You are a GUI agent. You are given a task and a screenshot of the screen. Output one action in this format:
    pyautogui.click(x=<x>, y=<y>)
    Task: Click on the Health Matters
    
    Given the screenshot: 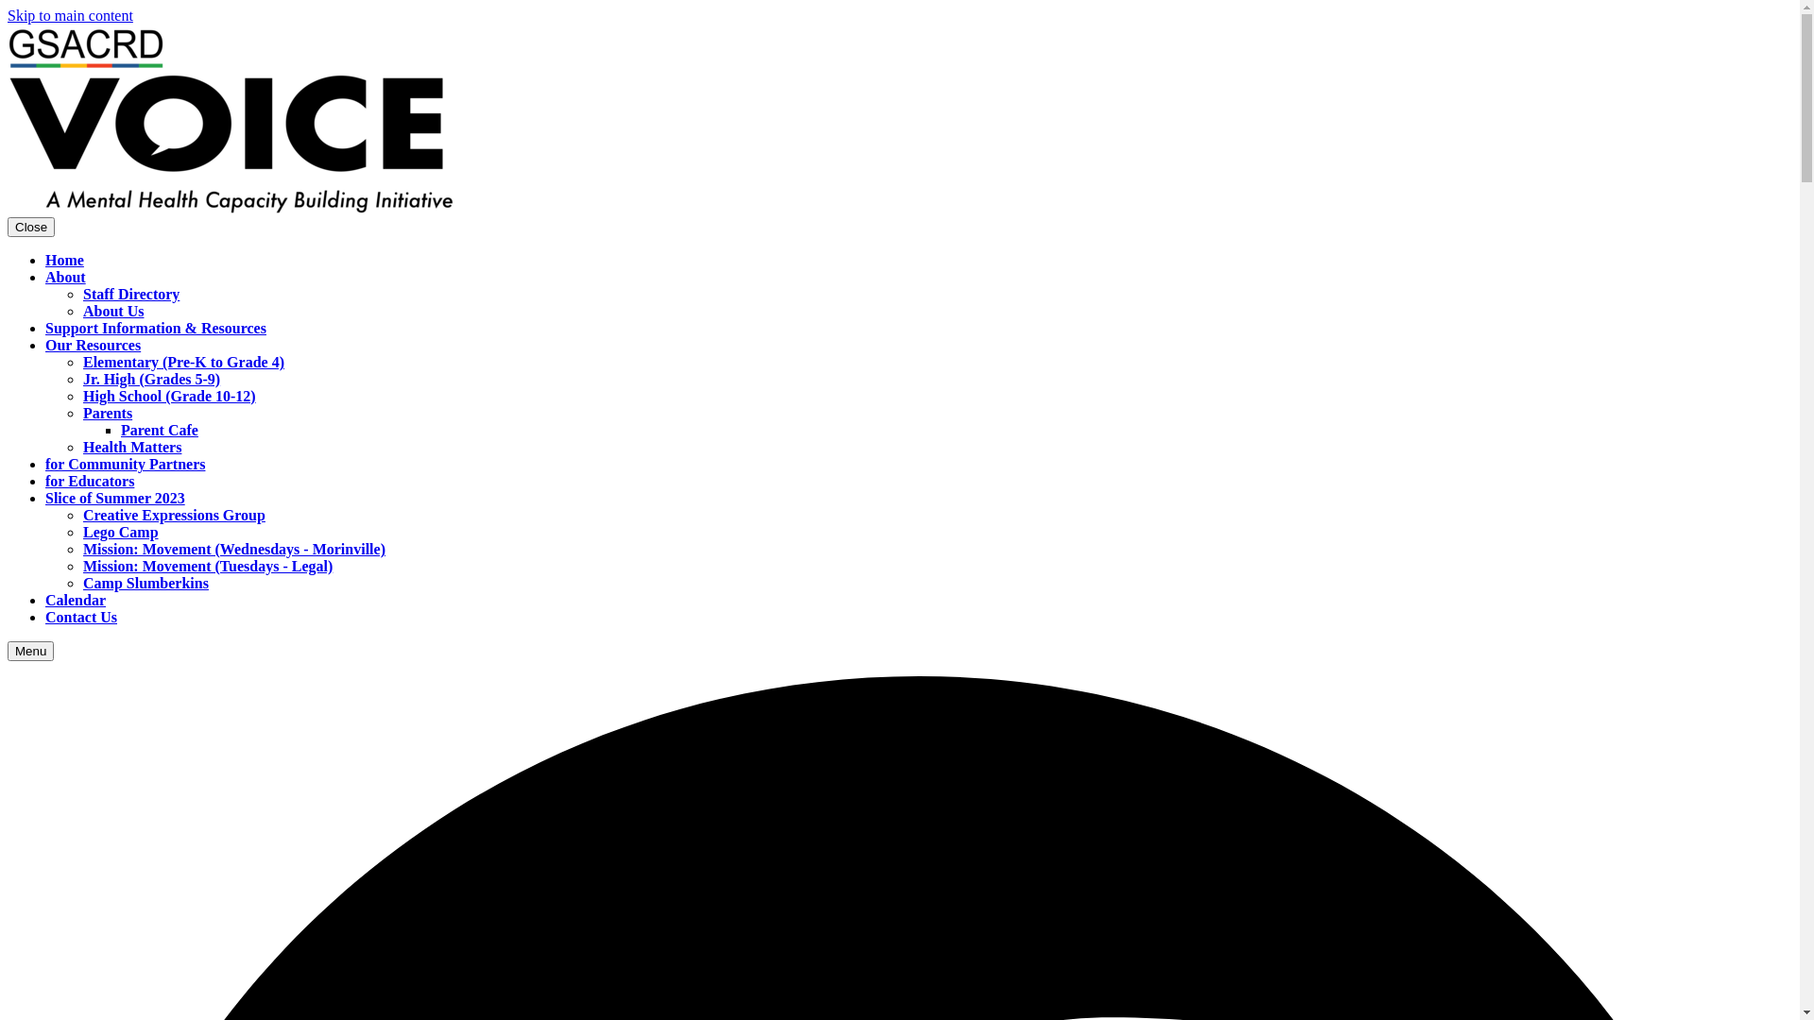 What is the action you would take?
    pyautogui.click(x=132, y=448)
    